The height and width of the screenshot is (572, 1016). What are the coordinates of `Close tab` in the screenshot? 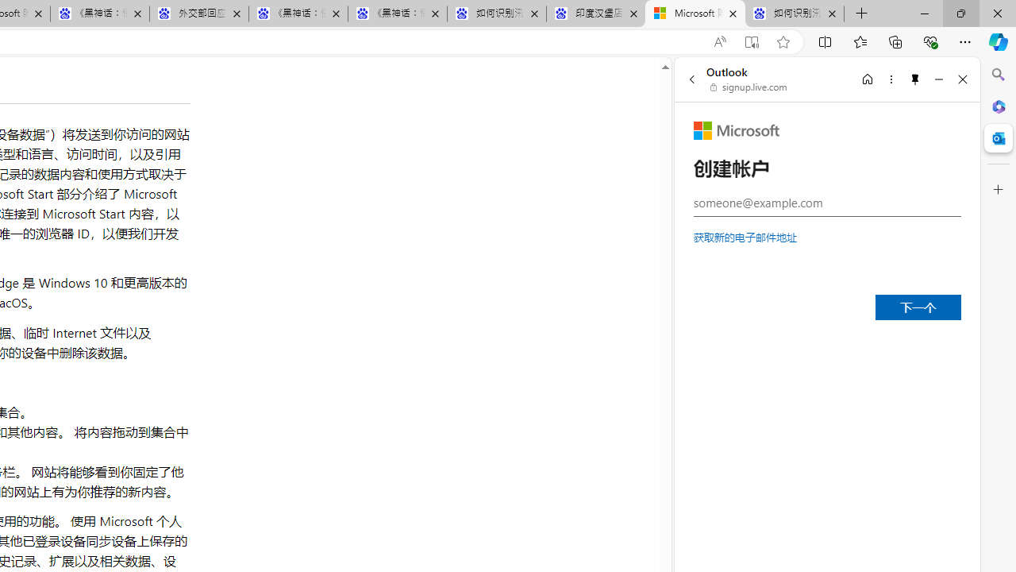 It's located at (832, 13).